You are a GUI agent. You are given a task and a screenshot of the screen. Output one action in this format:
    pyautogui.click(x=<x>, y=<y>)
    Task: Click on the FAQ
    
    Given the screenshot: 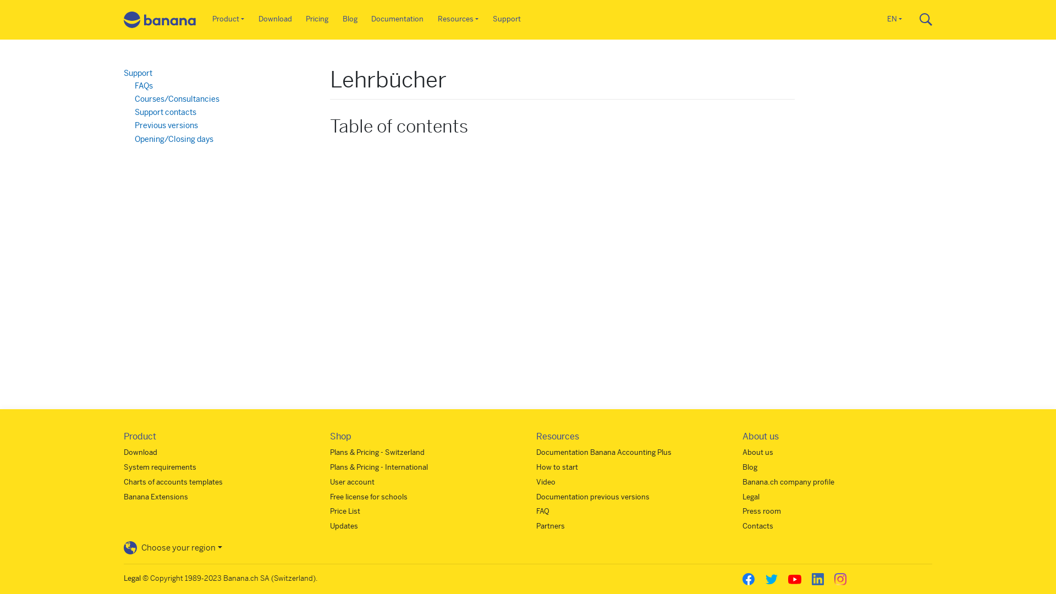 What is the action you would take?
    pyautogui.click(x=542, y=512)
    